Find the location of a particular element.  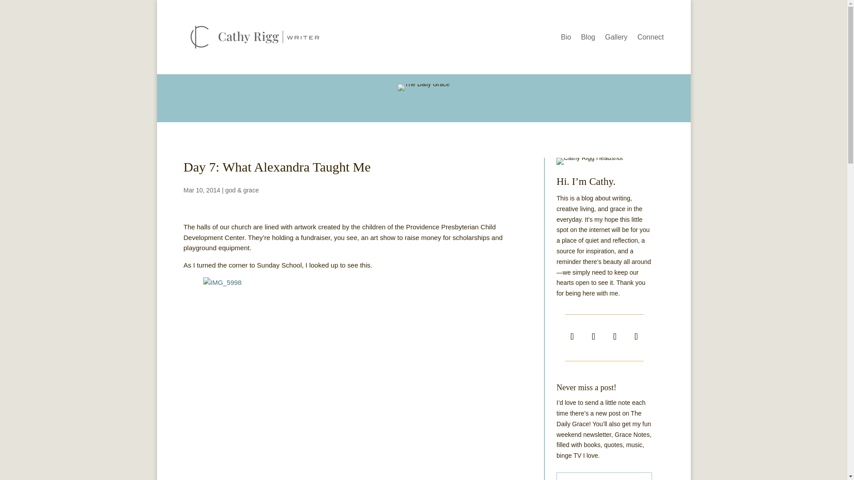

Follow on Pinterest is located at coordinates (636, 336).